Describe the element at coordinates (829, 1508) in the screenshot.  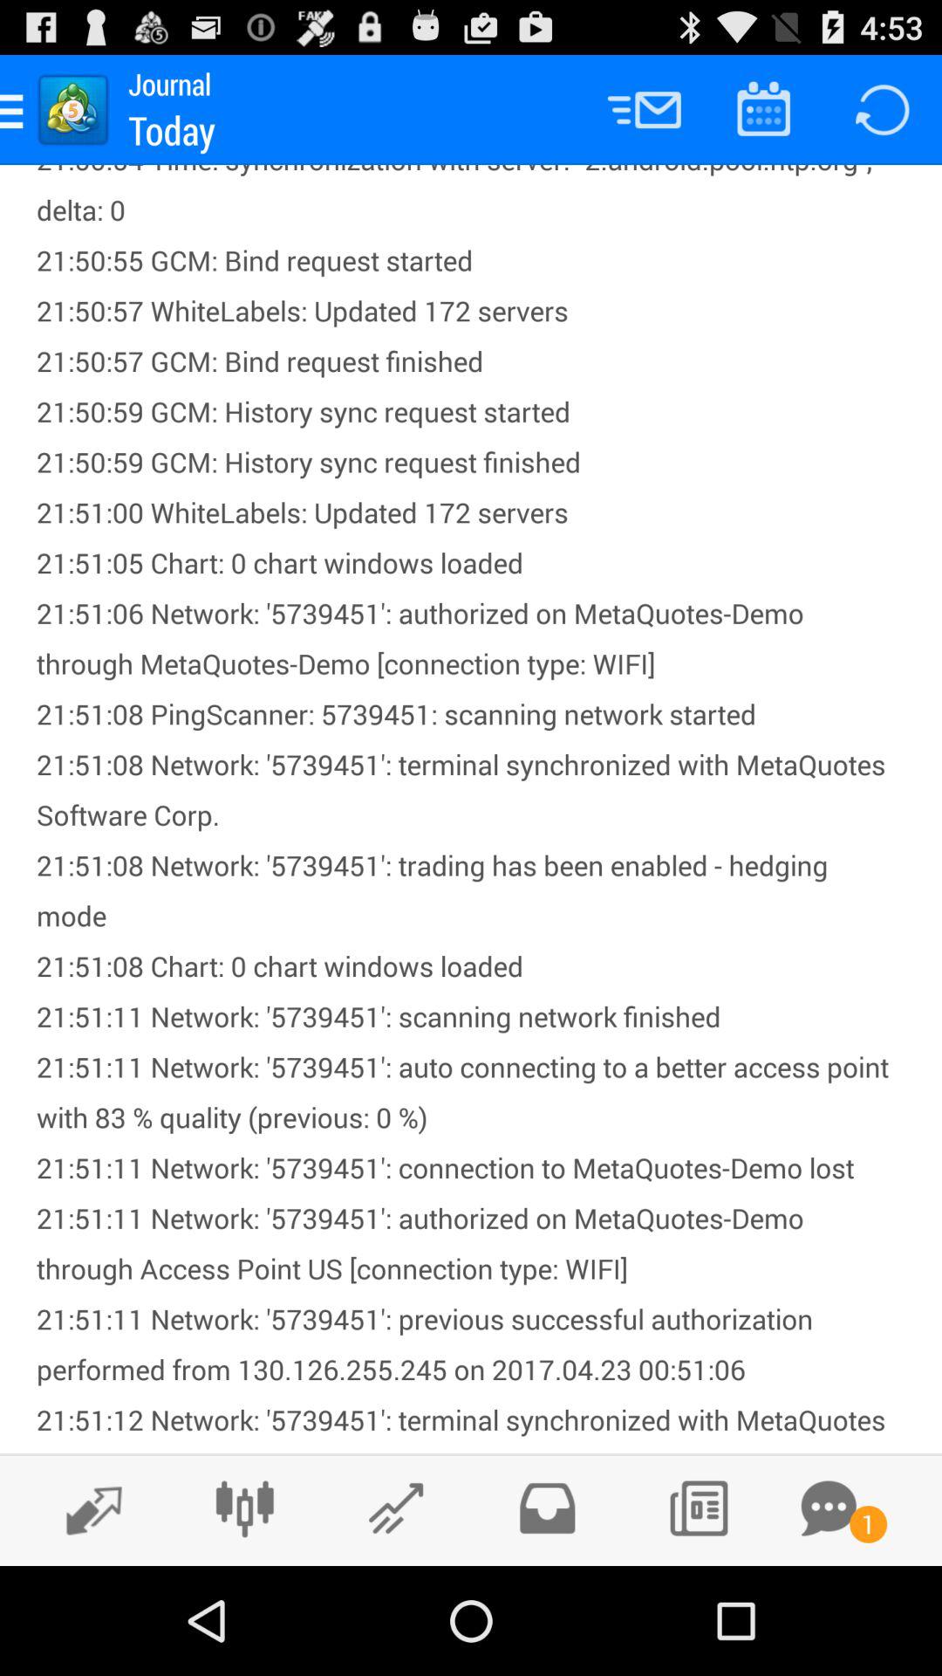
I see `read messages` at that location.